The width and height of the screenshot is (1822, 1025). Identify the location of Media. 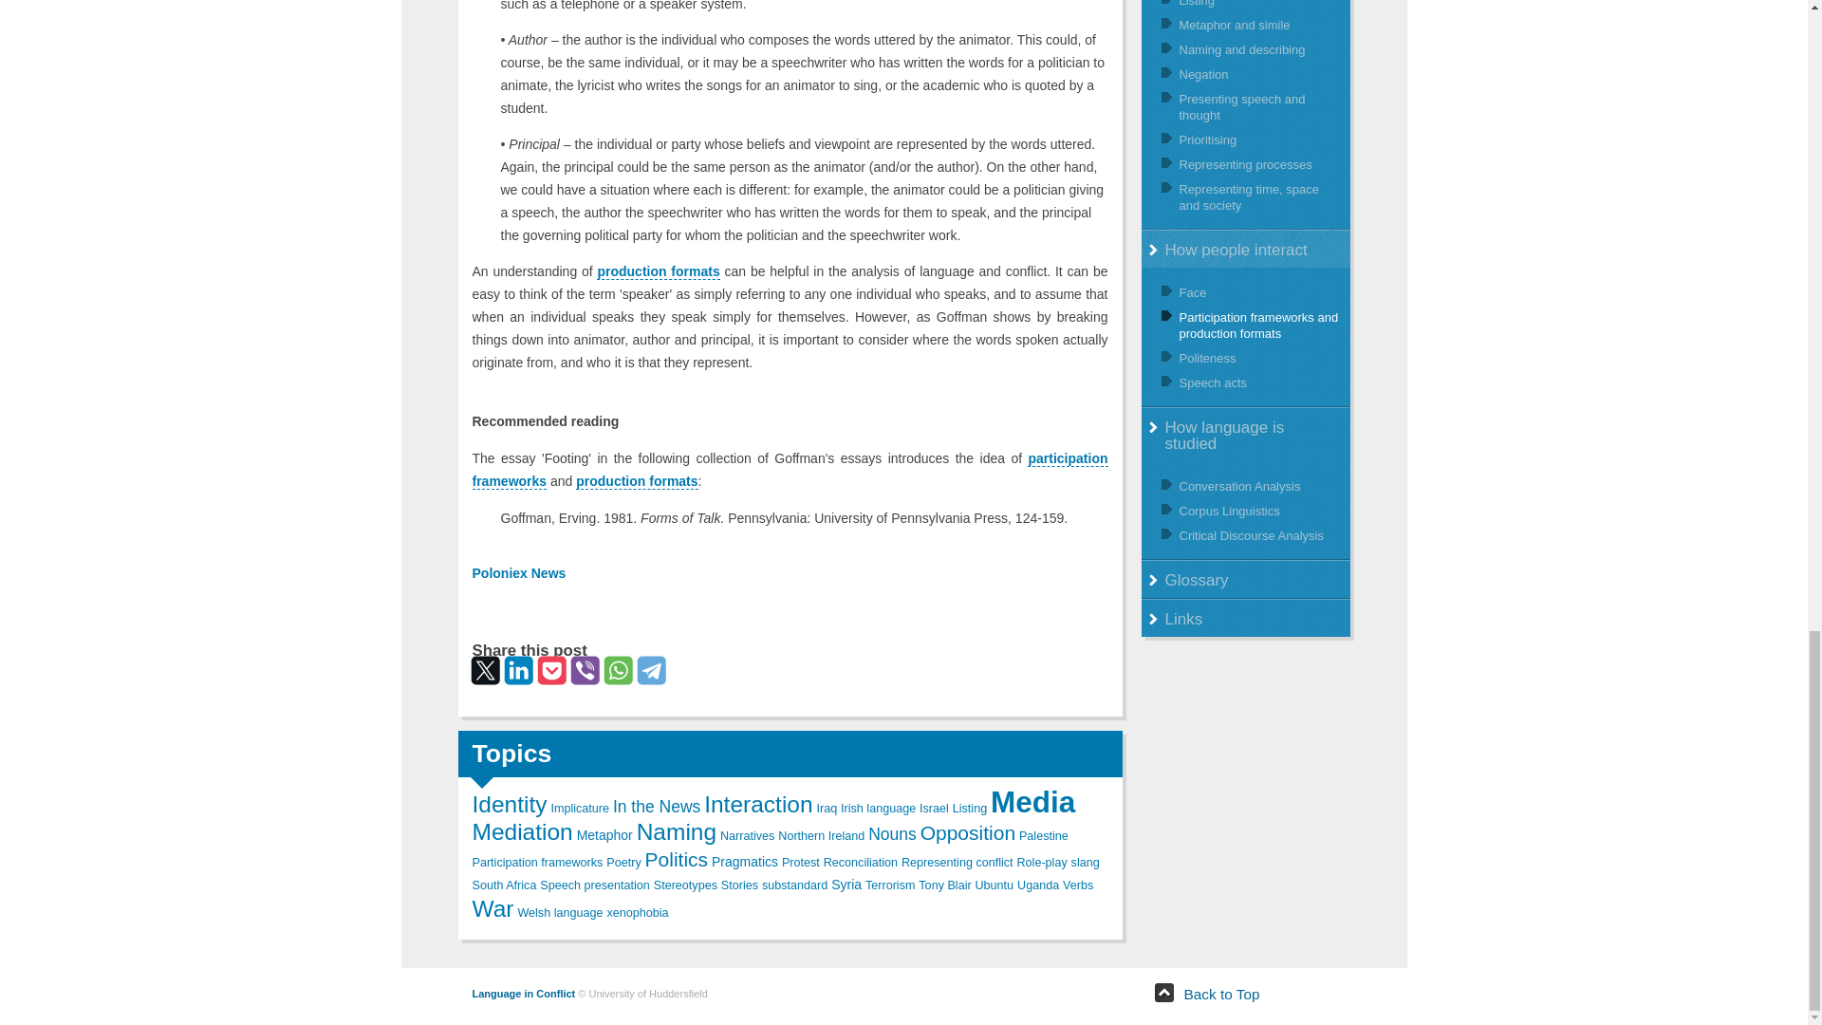
(1032, 801).